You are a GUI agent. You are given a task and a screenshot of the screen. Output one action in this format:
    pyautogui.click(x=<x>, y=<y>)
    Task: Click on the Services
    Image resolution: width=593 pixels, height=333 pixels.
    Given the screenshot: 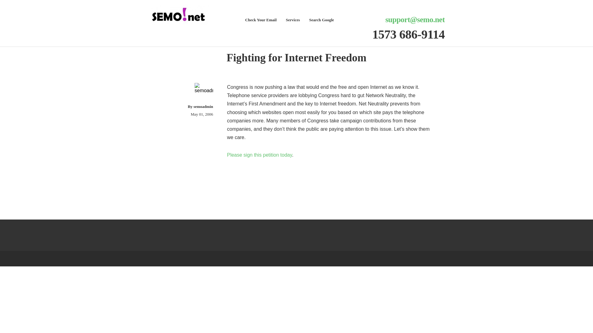 What is the action you would take?
    pyautogui.click(x=293, y=20)
    